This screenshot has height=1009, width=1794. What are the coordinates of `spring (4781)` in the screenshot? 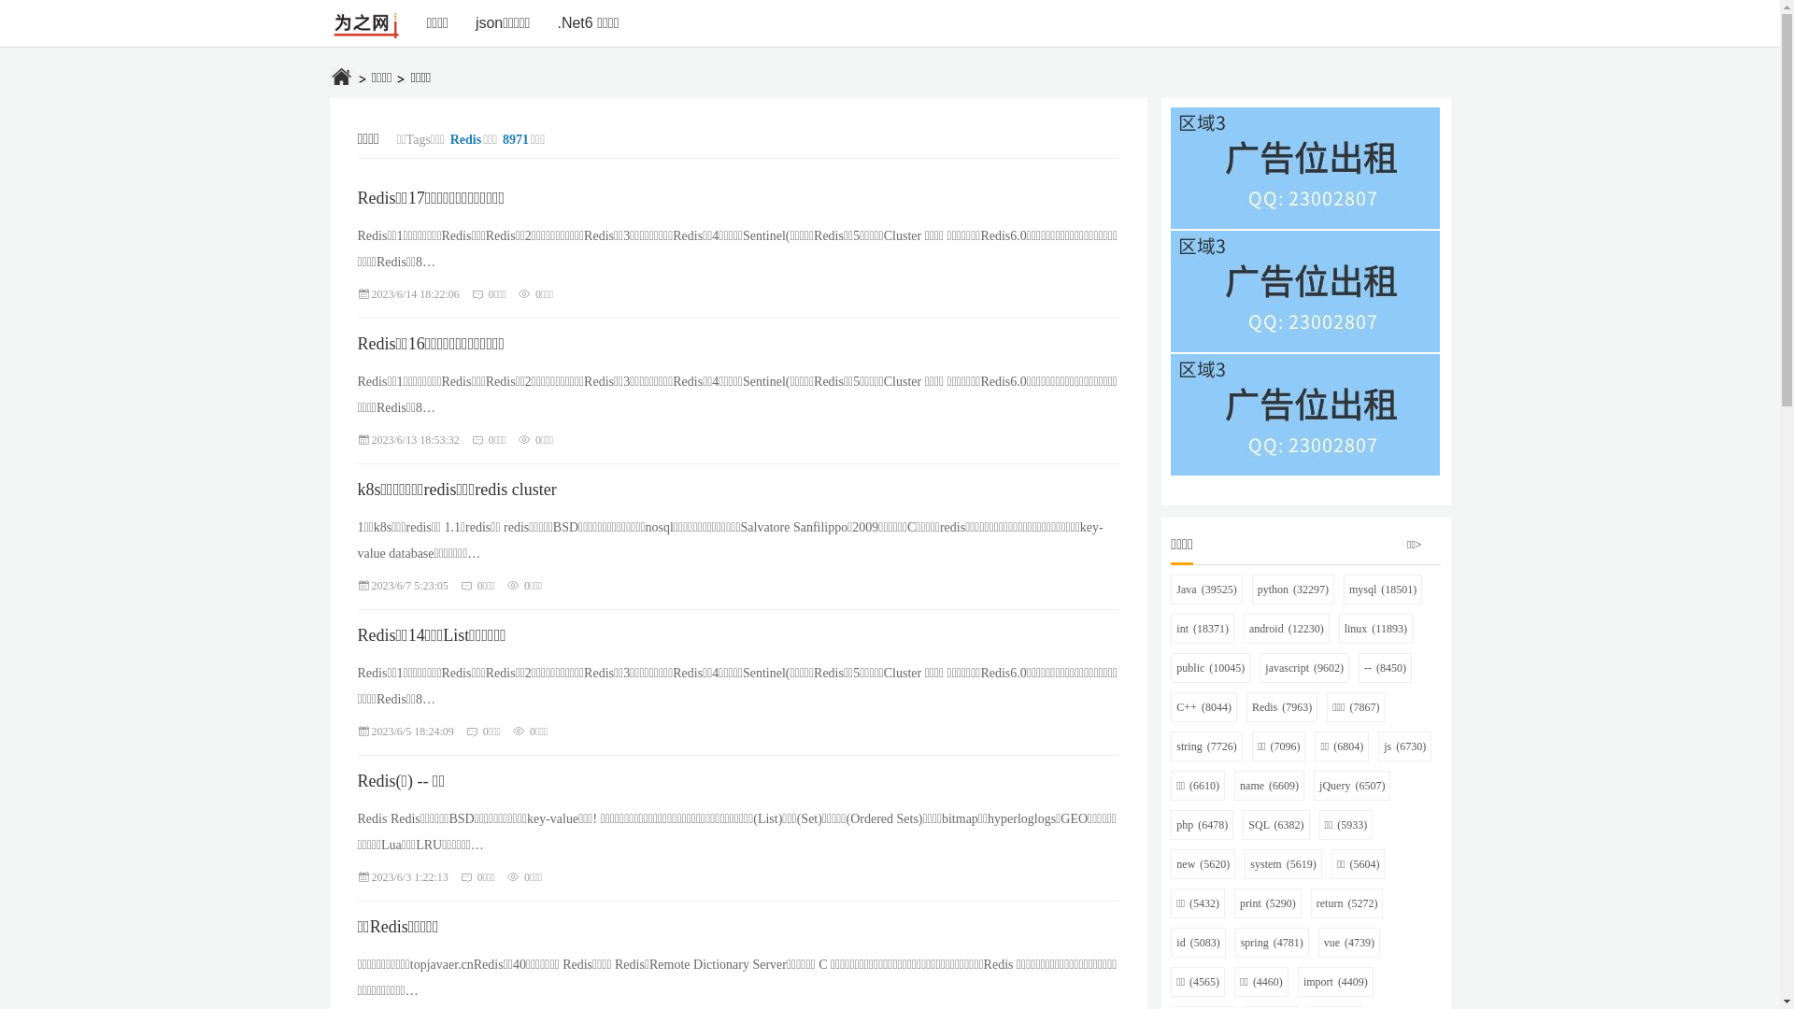 It's located at (1273, 943).